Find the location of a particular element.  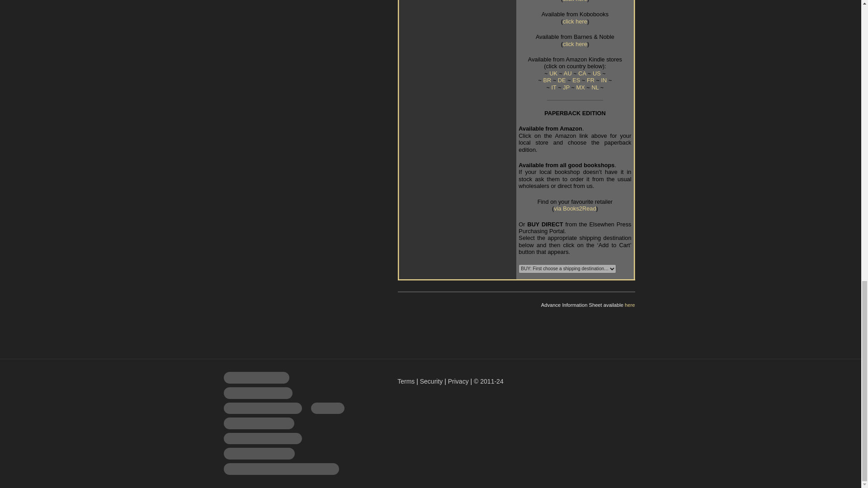

click here is located at coordinates (575, 21).